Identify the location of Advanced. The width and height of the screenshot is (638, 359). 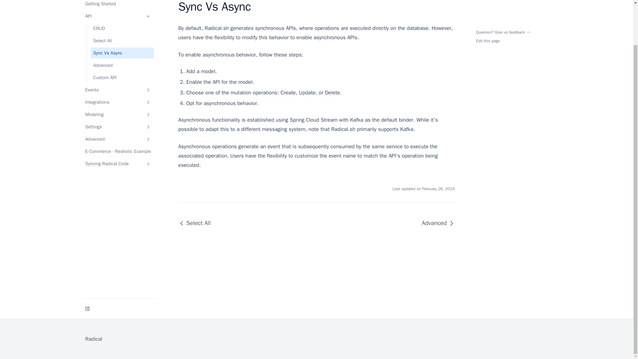
(122, 65).